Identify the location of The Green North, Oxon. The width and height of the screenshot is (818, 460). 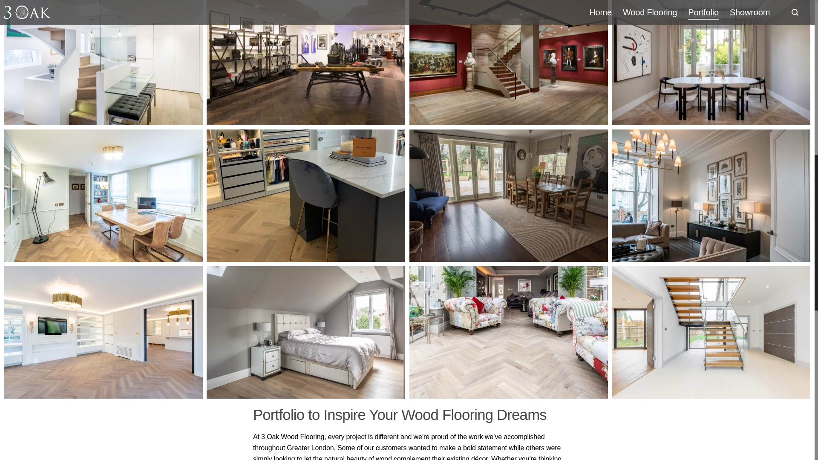
(509, 195).